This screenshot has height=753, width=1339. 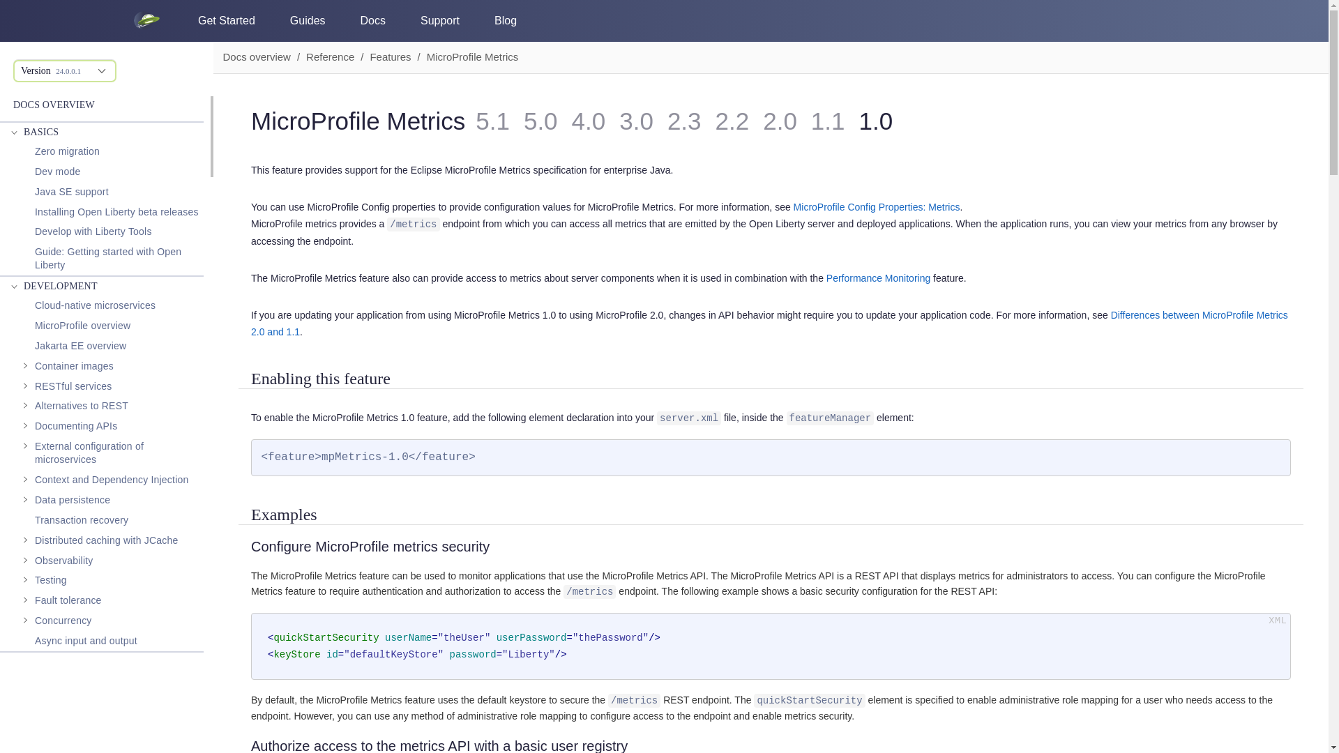 I want to click on MicroProfile overview, so click(x=82, y=325).